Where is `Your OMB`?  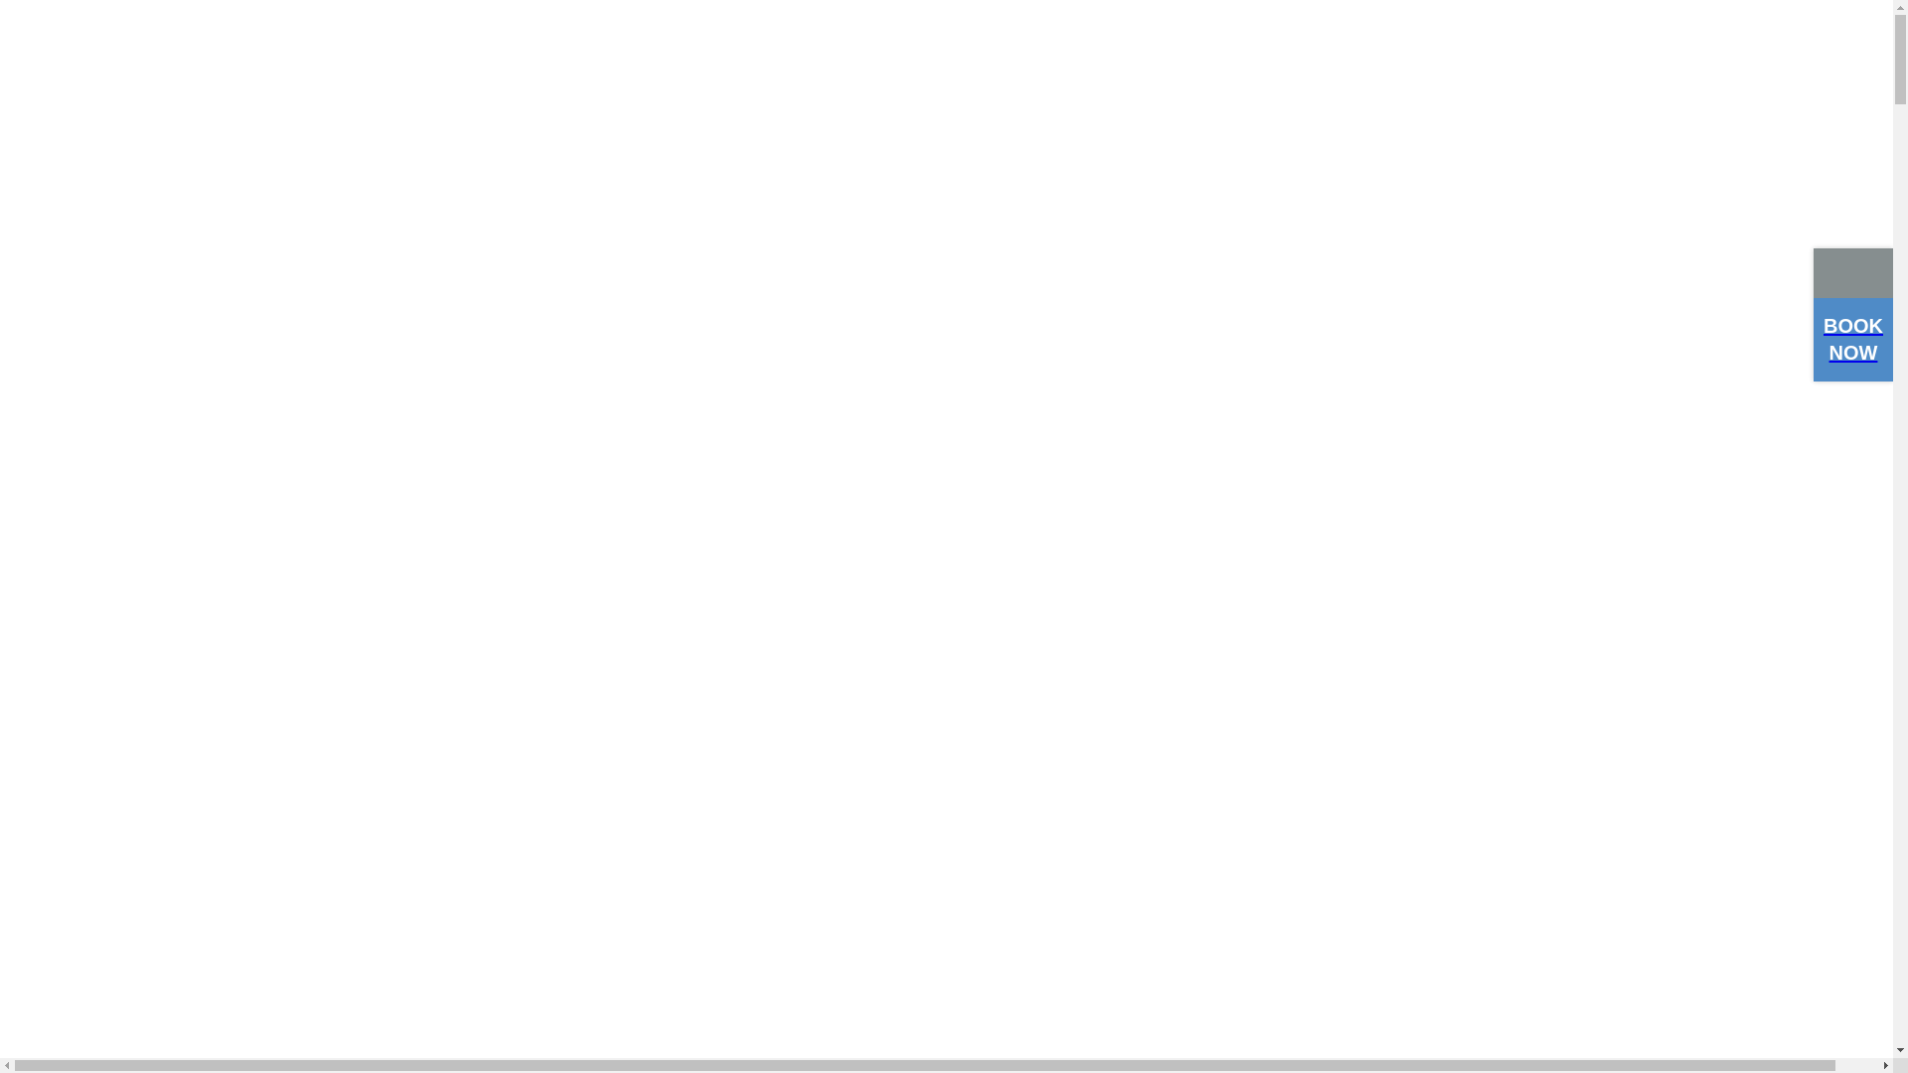 Your OMB is located at coordinates (99, 588).